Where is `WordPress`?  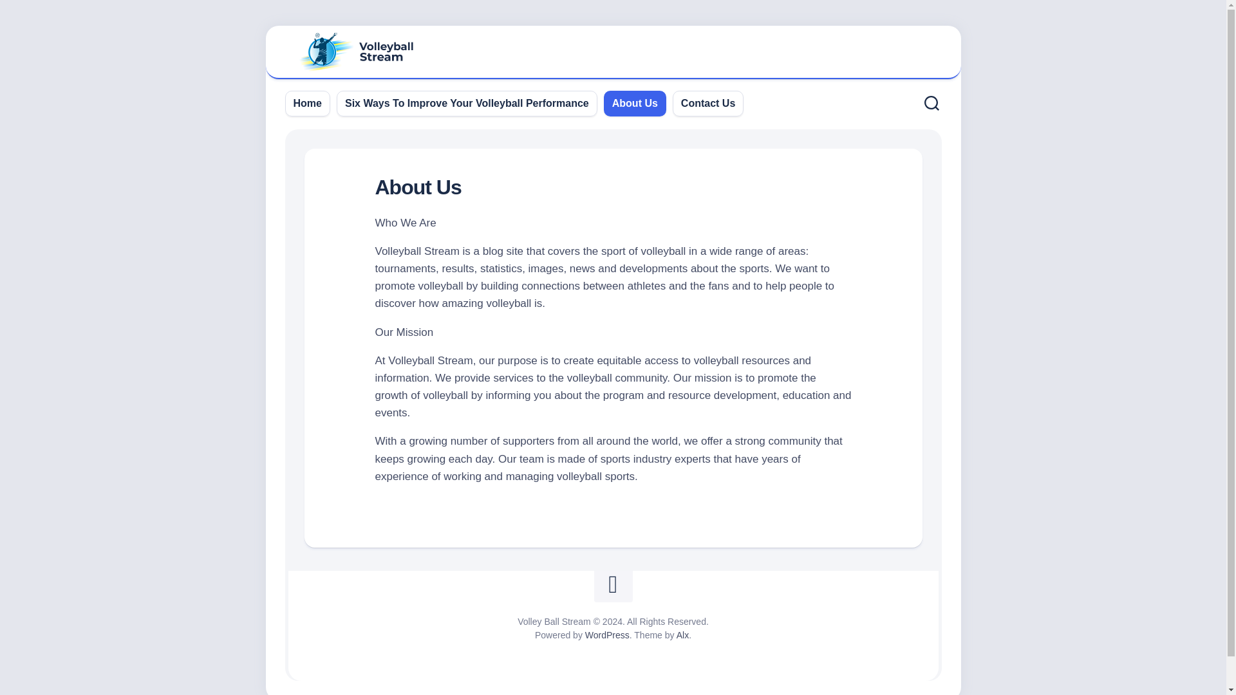
WordPress is located at coordinates (606, 635).